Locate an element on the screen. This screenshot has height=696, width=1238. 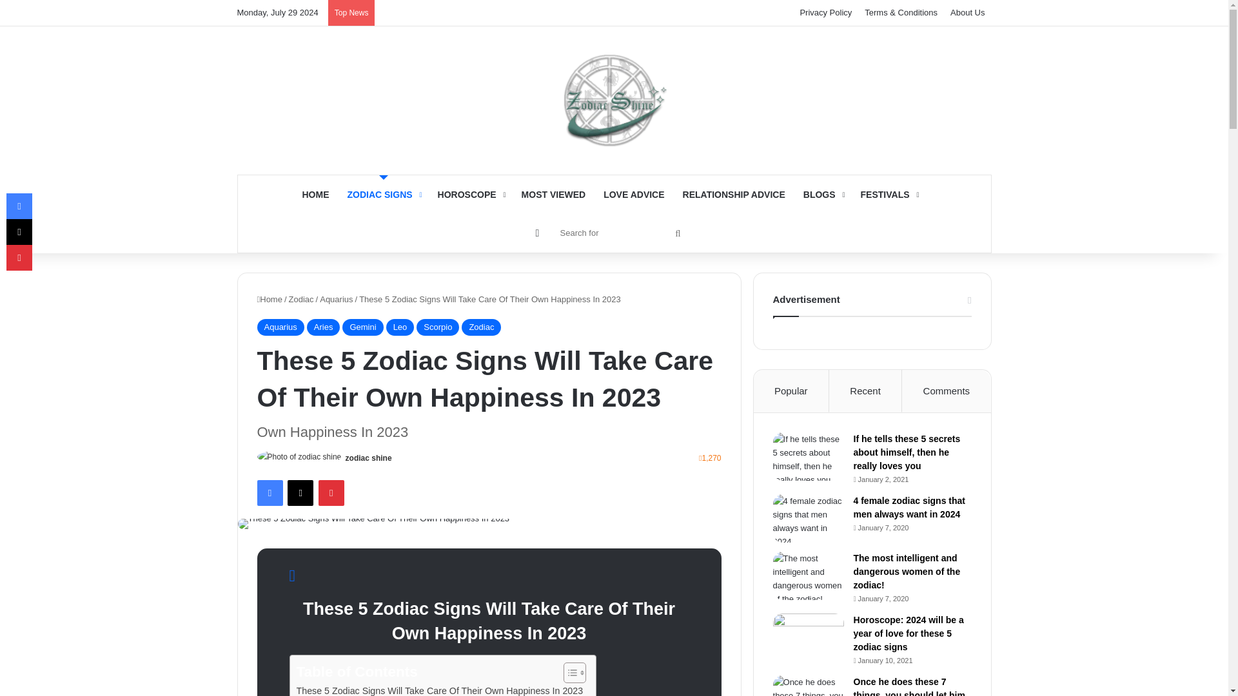
zodiac shine is located at coordinates (369, 458).